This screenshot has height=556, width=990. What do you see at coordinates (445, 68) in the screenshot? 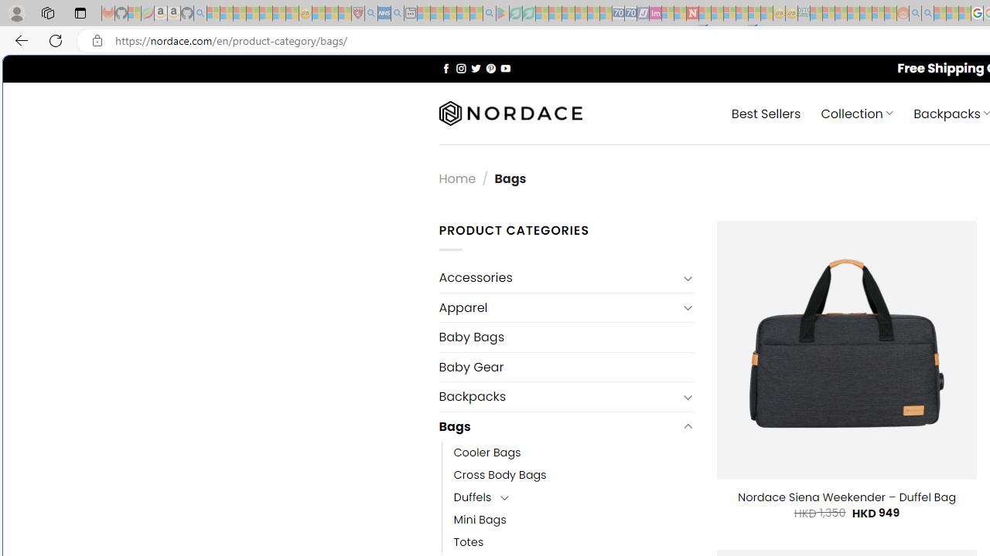
I see `Follow on Facebook` at bounding box center [445, 68].